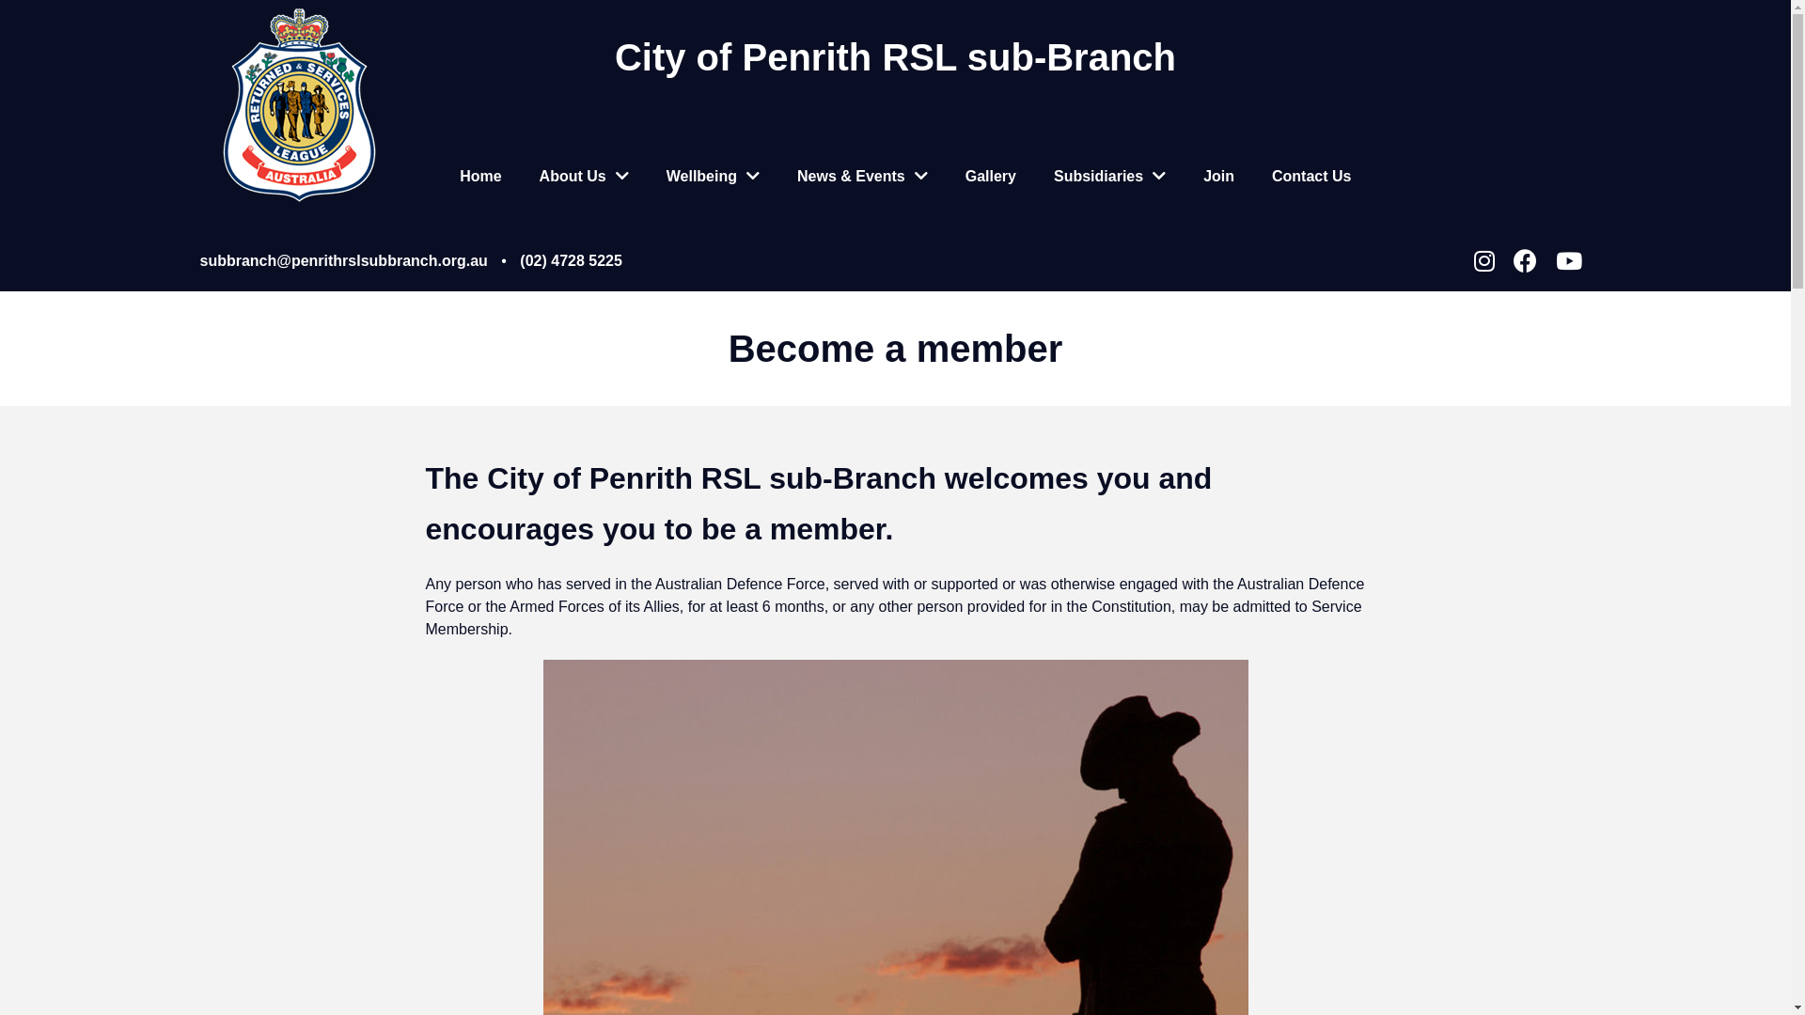 This screenshot has height=1015, width=1805. Describe the element at coordinates (713, 177) in the screenshot. I see `Wellbeing` at that location.